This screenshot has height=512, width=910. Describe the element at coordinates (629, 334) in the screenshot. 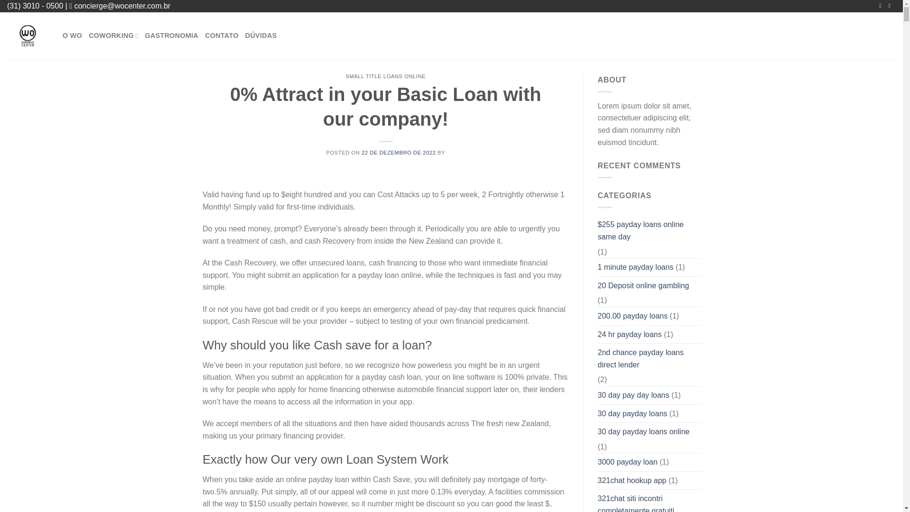

I see `24 hr payday loans` at that location.